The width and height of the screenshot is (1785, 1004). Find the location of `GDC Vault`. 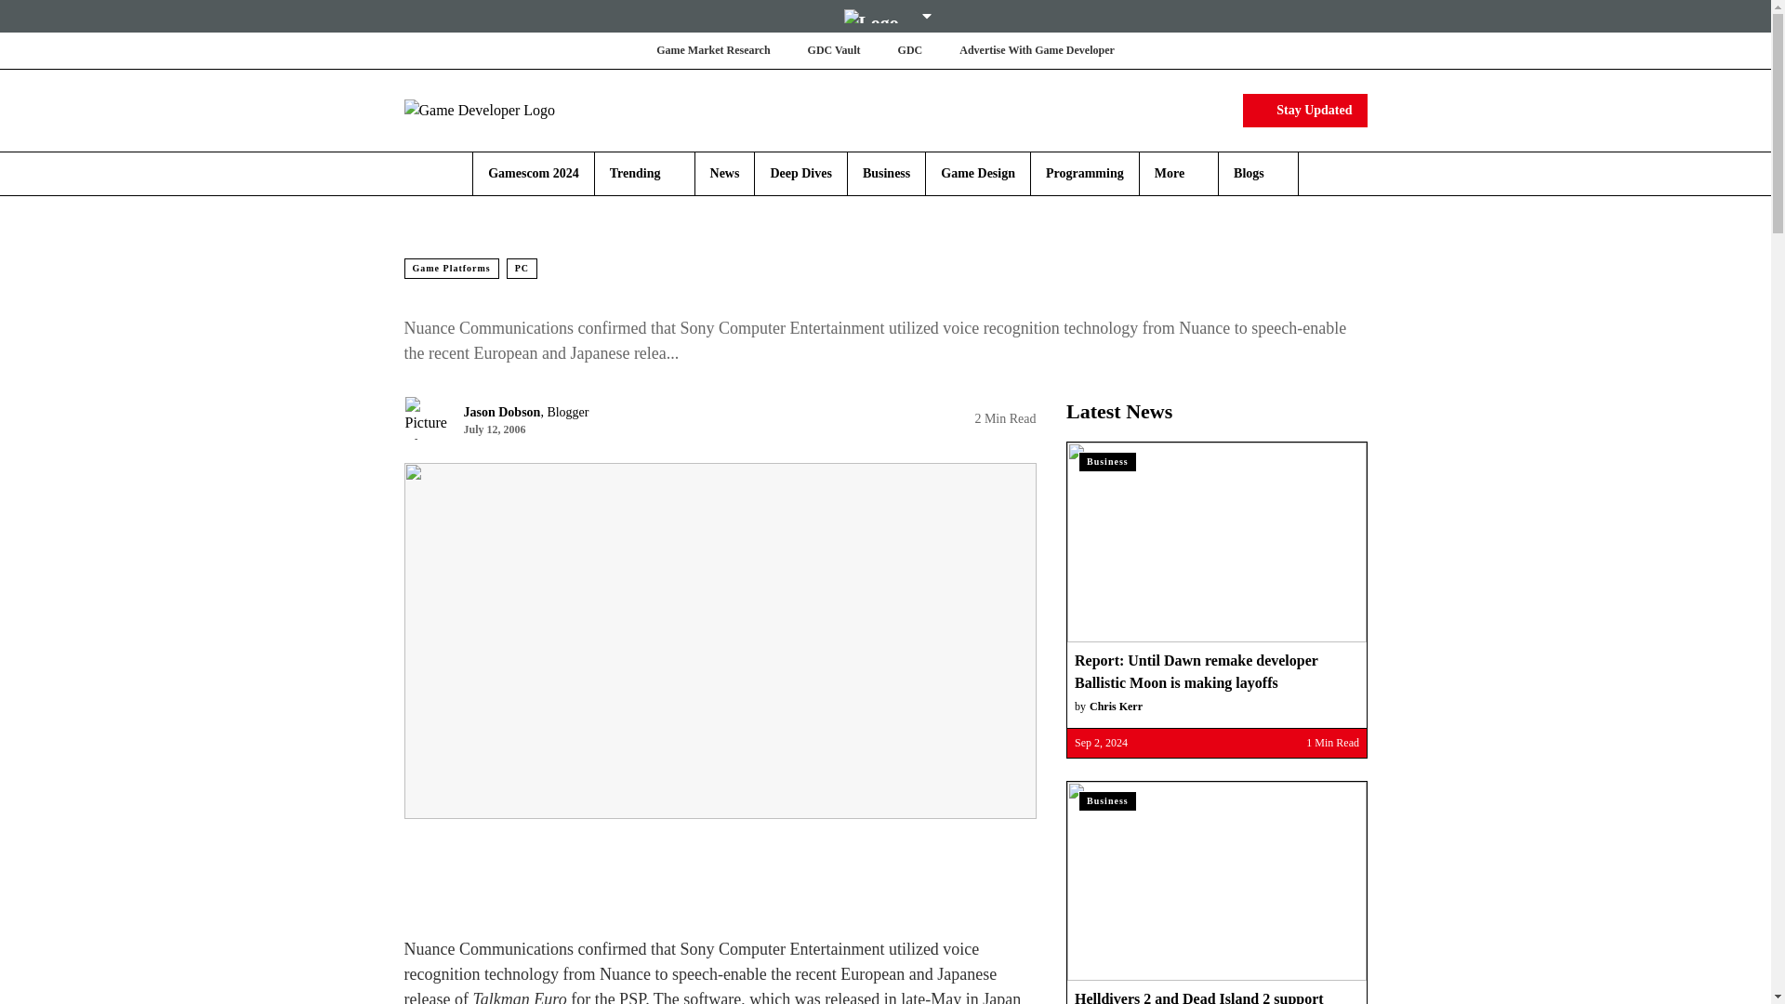

GDC Vault is located at coordinates (834, 50).